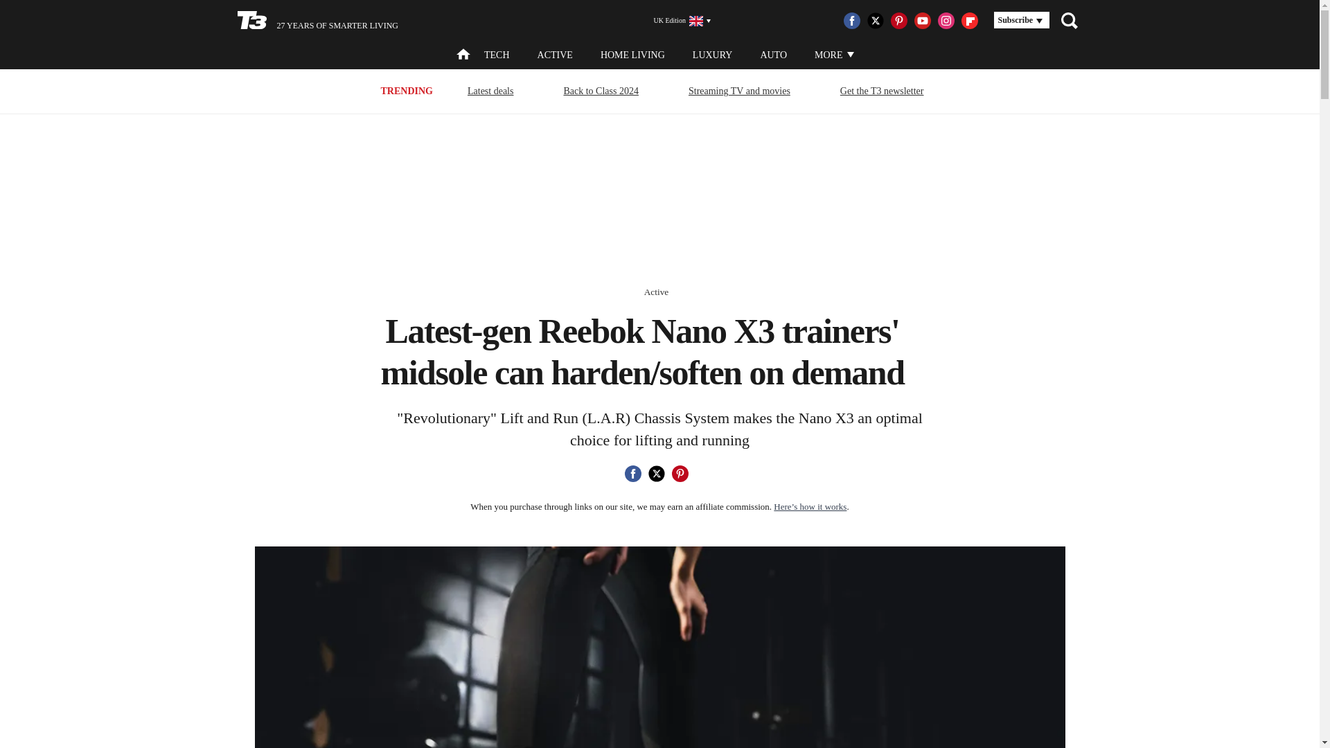 The height and width of the screenshot is (748, 1330). I want to click on ACTIVE, so click(555, 55).